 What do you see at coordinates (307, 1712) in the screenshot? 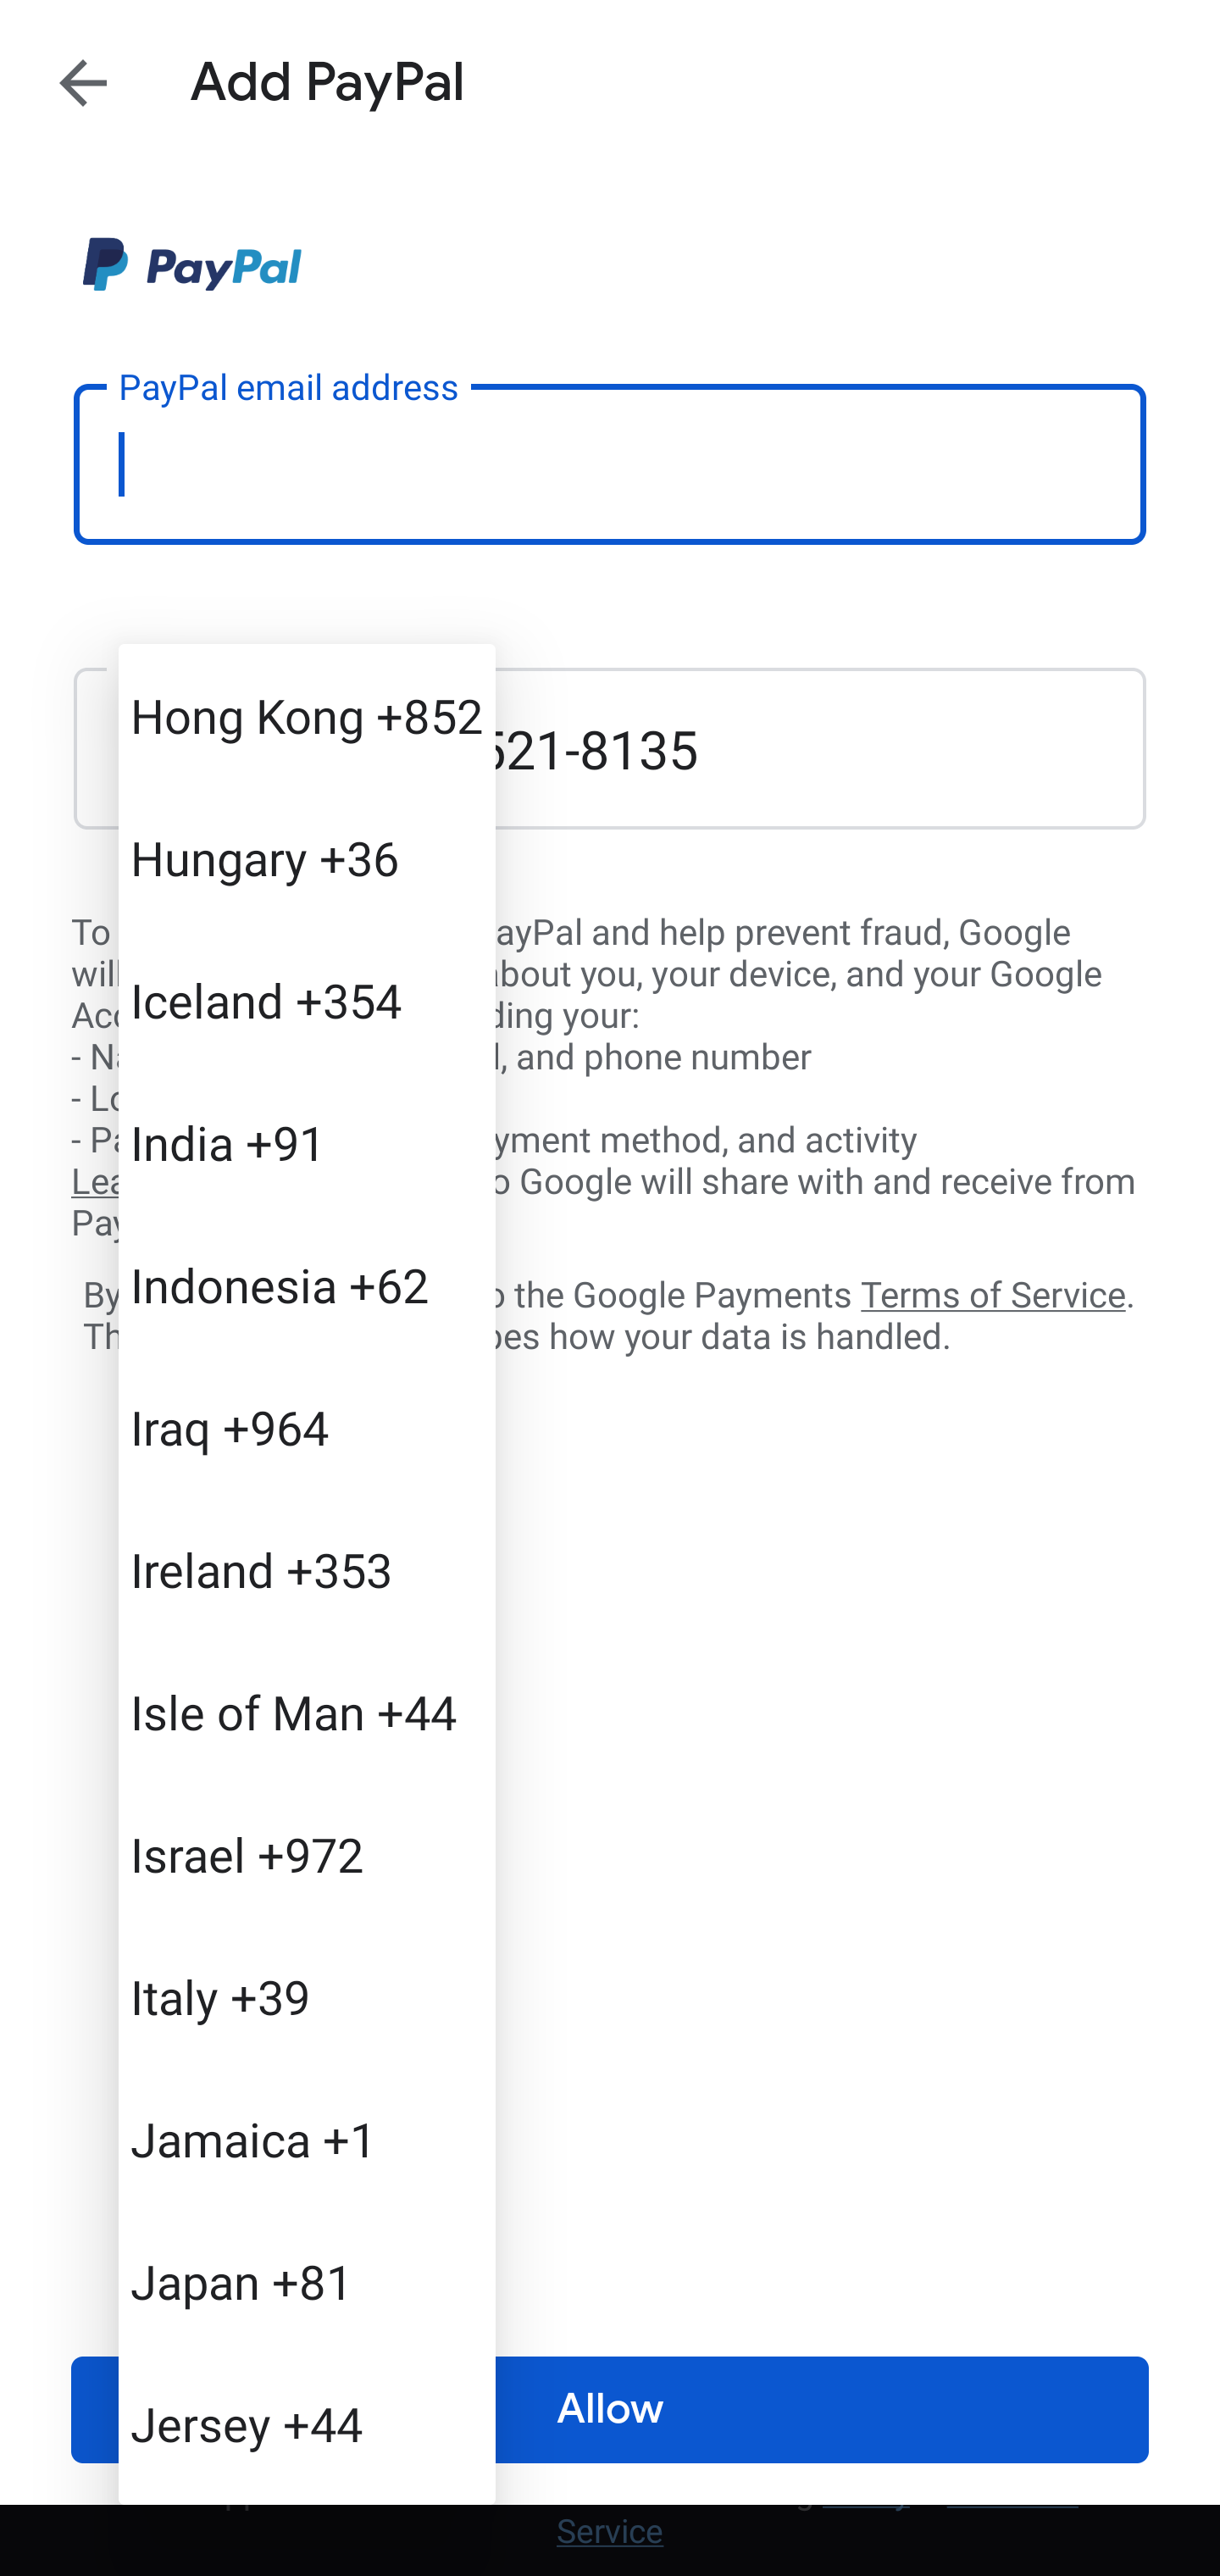
I see `Isle of Man +44` at bounding box center [307, 1712].